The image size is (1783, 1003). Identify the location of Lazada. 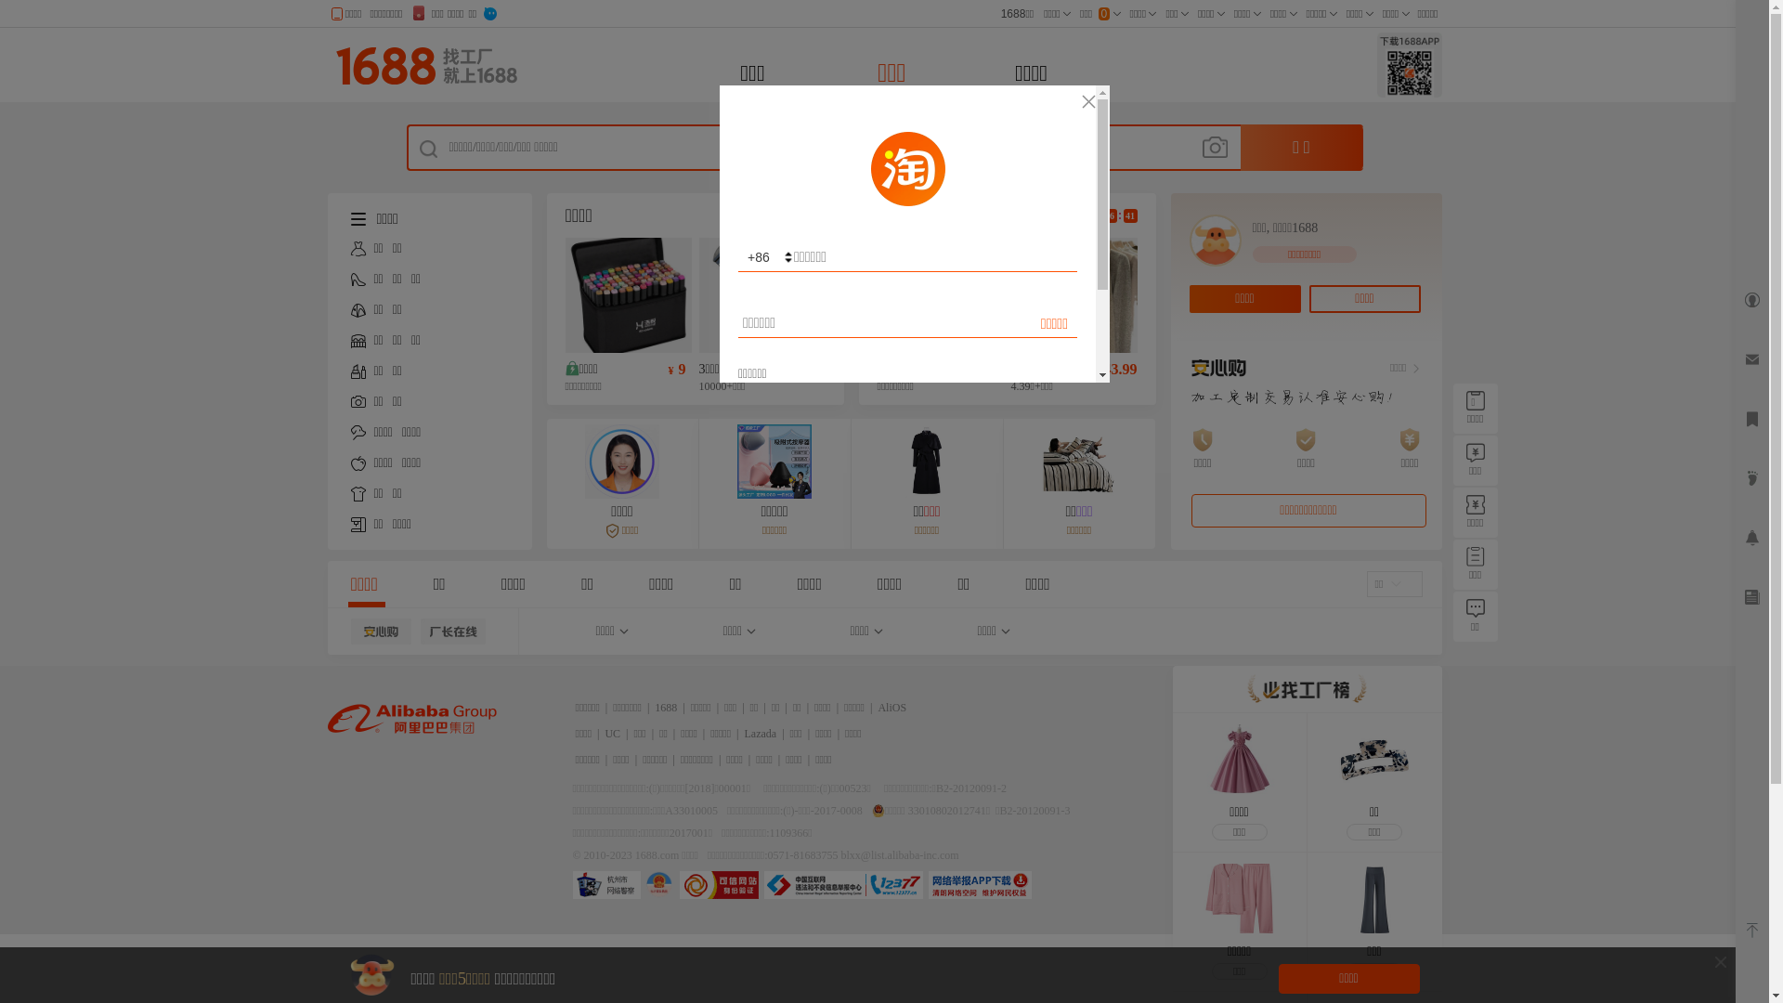
(761, 734).